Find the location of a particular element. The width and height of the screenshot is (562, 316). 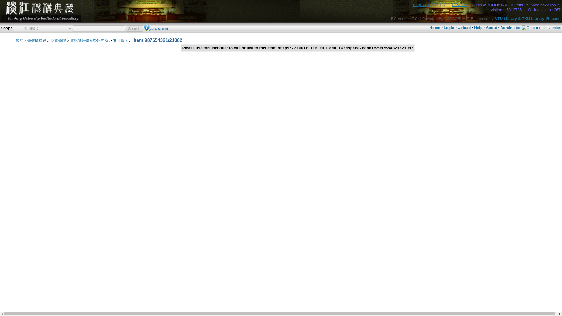

Help is located at coordinates (478, 28).